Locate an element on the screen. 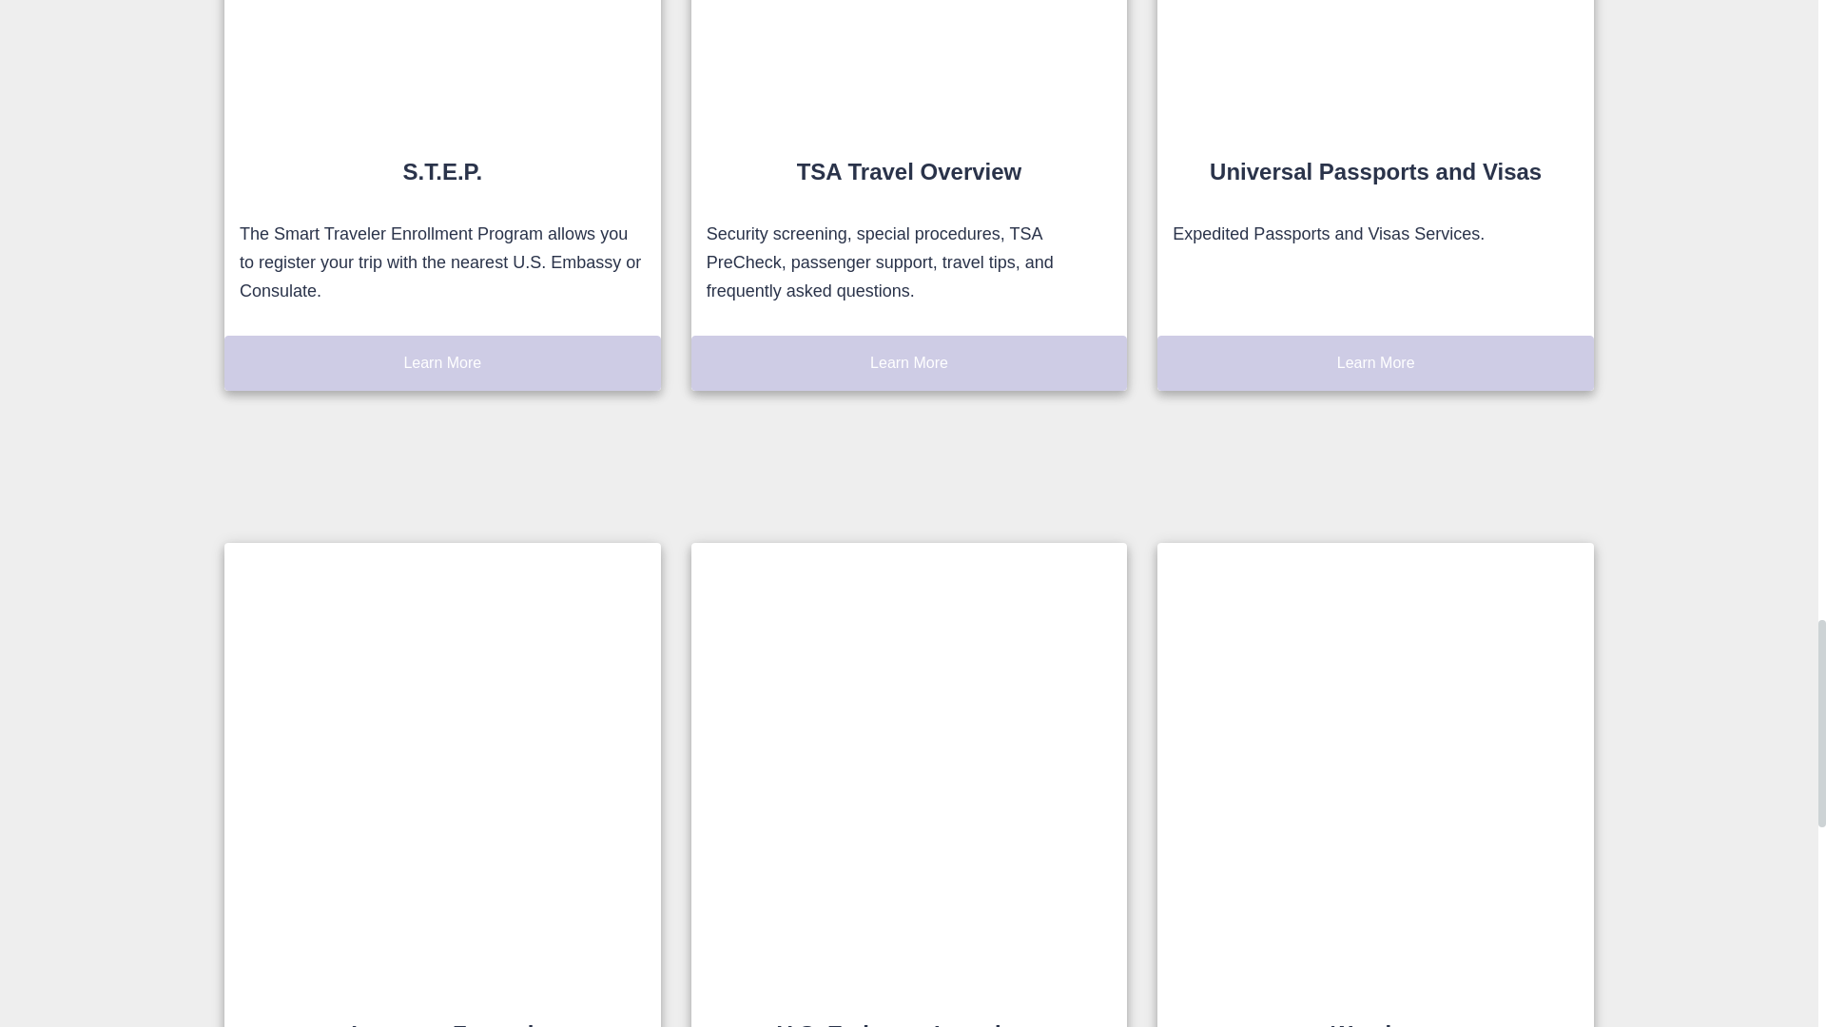 This screenshot has height=1027, width=1826. Learn More is located at coordinates (443, 363).